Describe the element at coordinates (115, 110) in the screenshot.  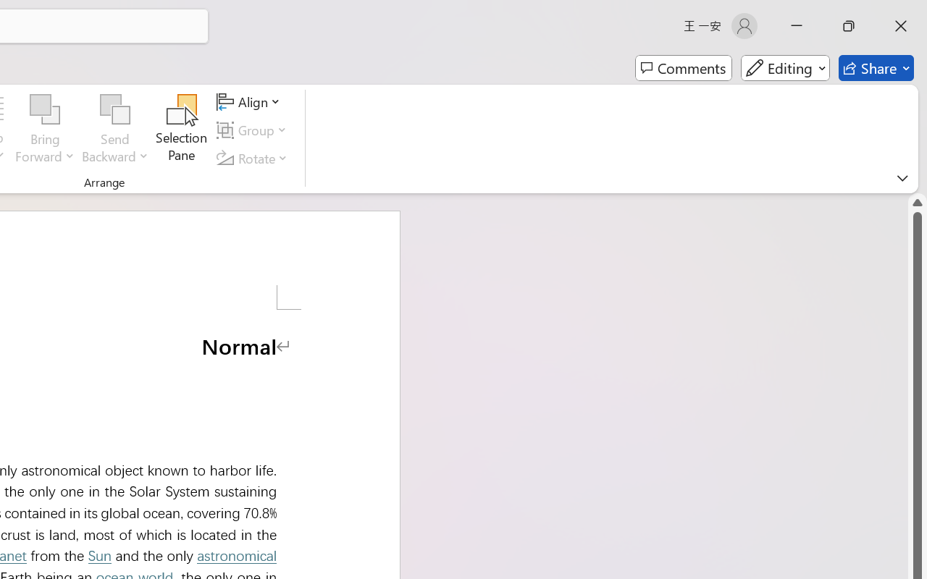
I see `Send Backward` at that location.